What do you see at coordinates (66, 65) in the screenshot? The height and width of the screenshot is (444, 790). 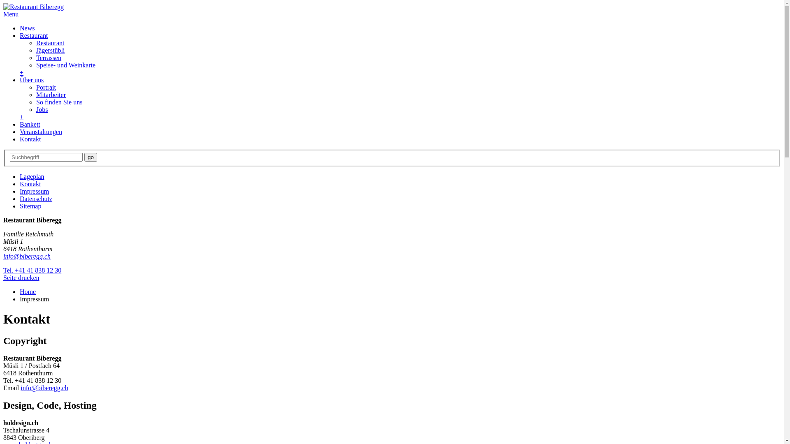 I see `Speise- und Weinkarte` at bounding box center [66, 65].